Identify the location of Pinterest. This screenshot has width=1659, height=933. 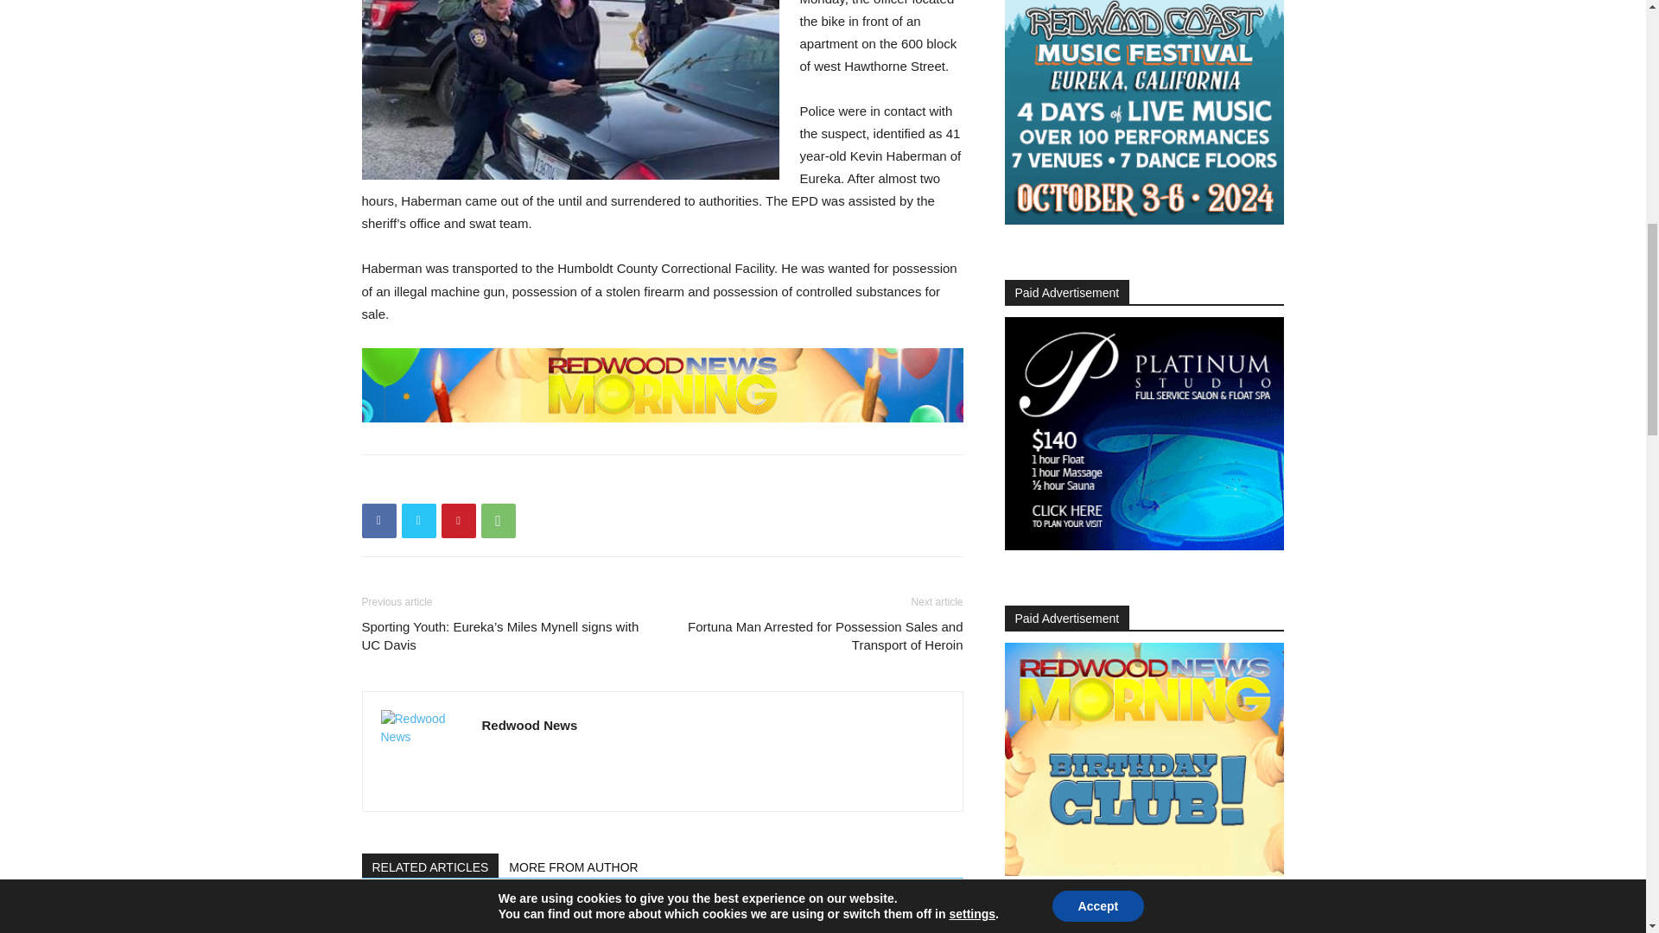
(458, 521).